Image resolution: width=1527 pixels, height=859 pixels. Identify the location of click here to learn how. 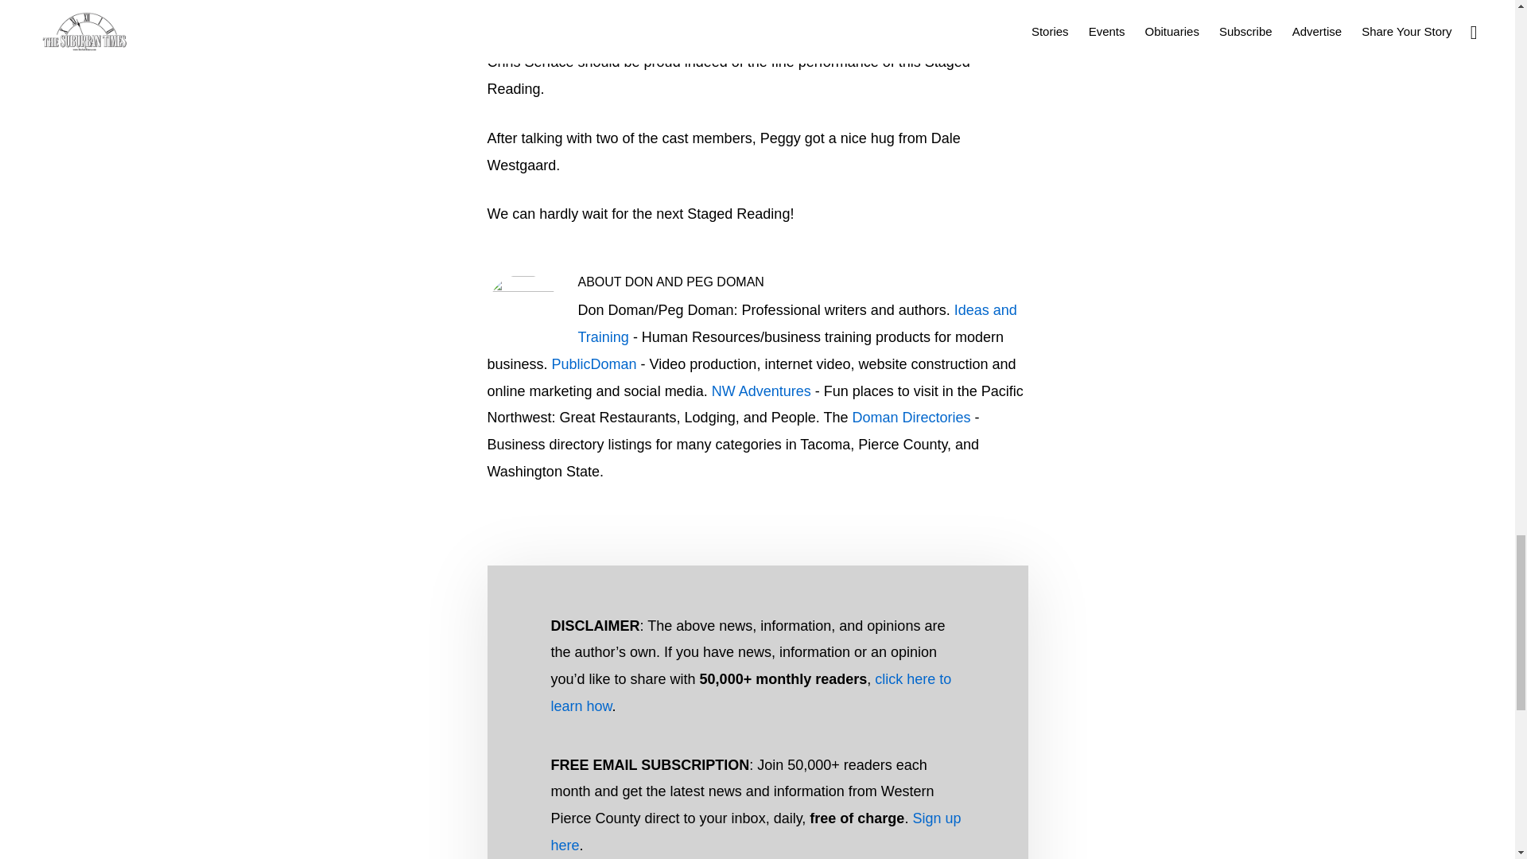
(751, 692).